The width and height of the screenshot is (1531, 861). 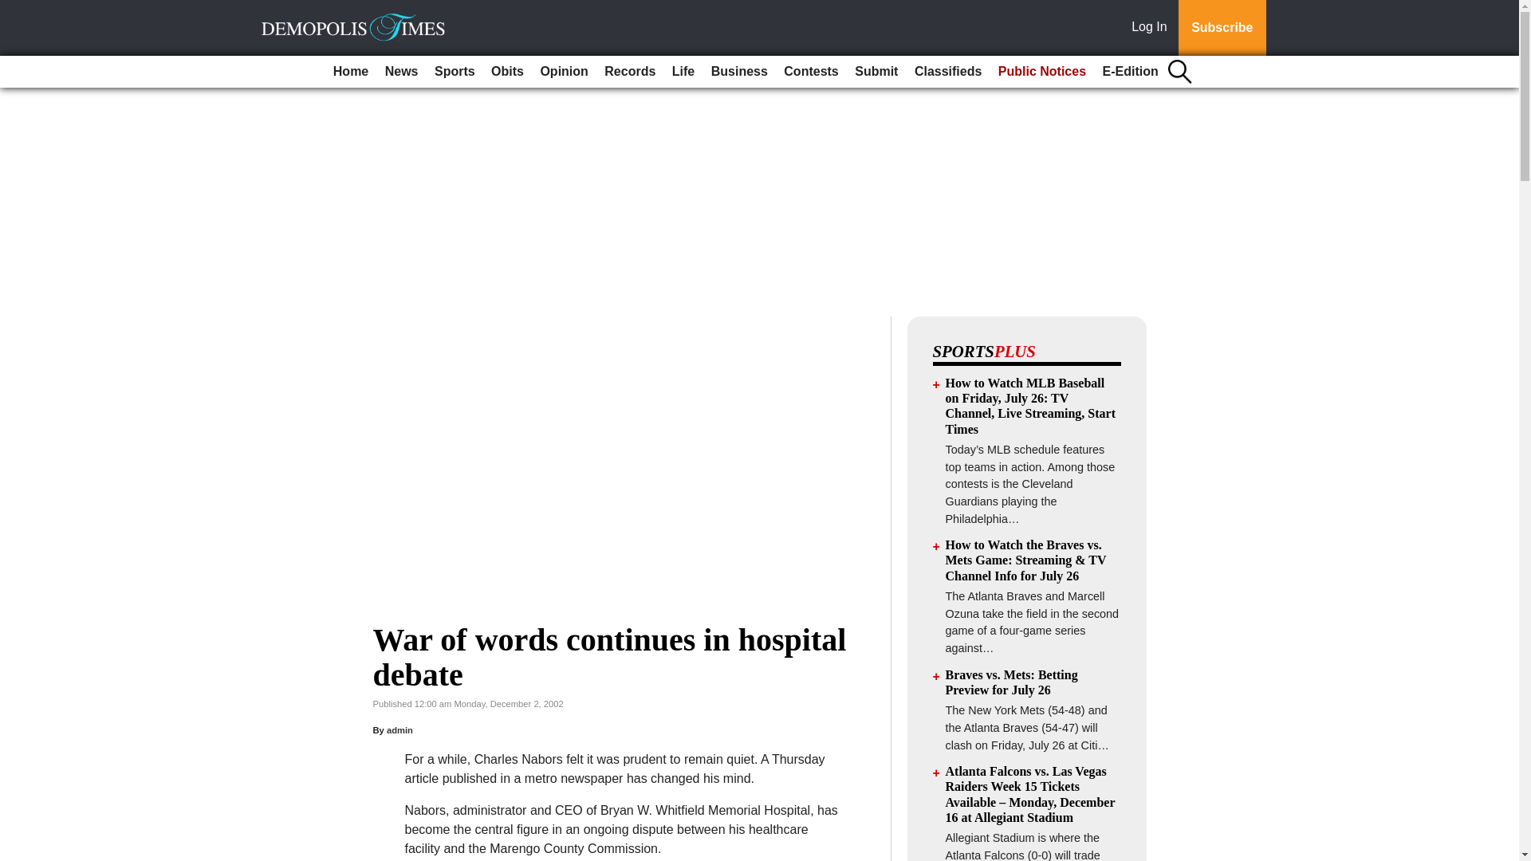 I want to click on Subscribe, so click(x=1222, y=28).